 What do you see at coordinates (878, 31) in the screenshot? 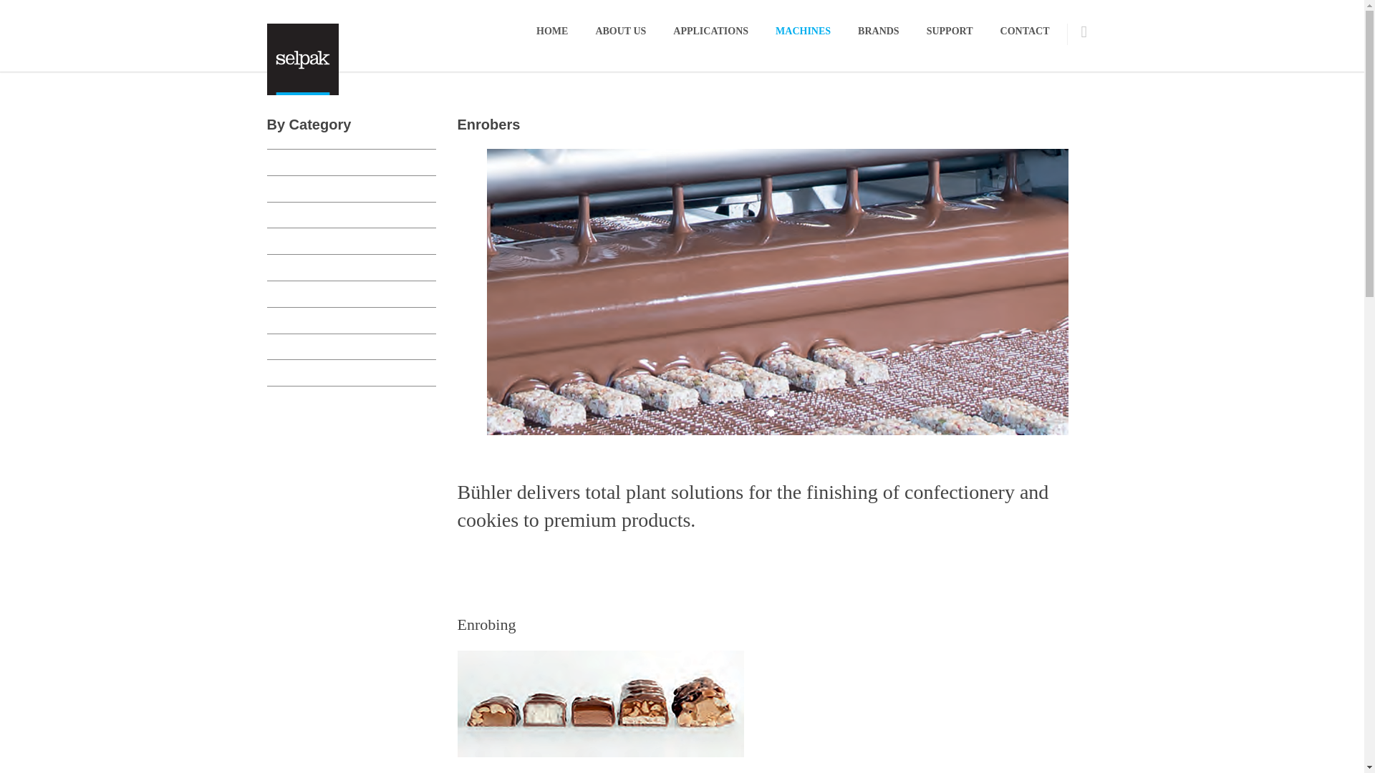
I see `BRANDS` at bounding box center [878, 31].